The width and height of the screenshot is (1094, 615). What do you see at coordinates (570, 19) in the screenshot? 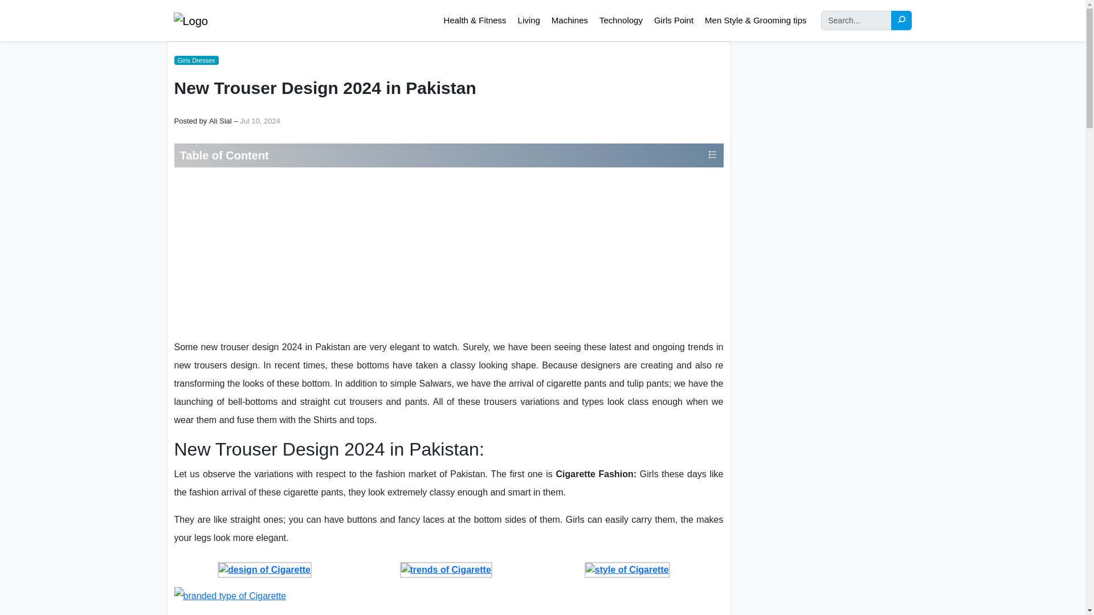
I see `Machines` at bounding box center [570, 19].